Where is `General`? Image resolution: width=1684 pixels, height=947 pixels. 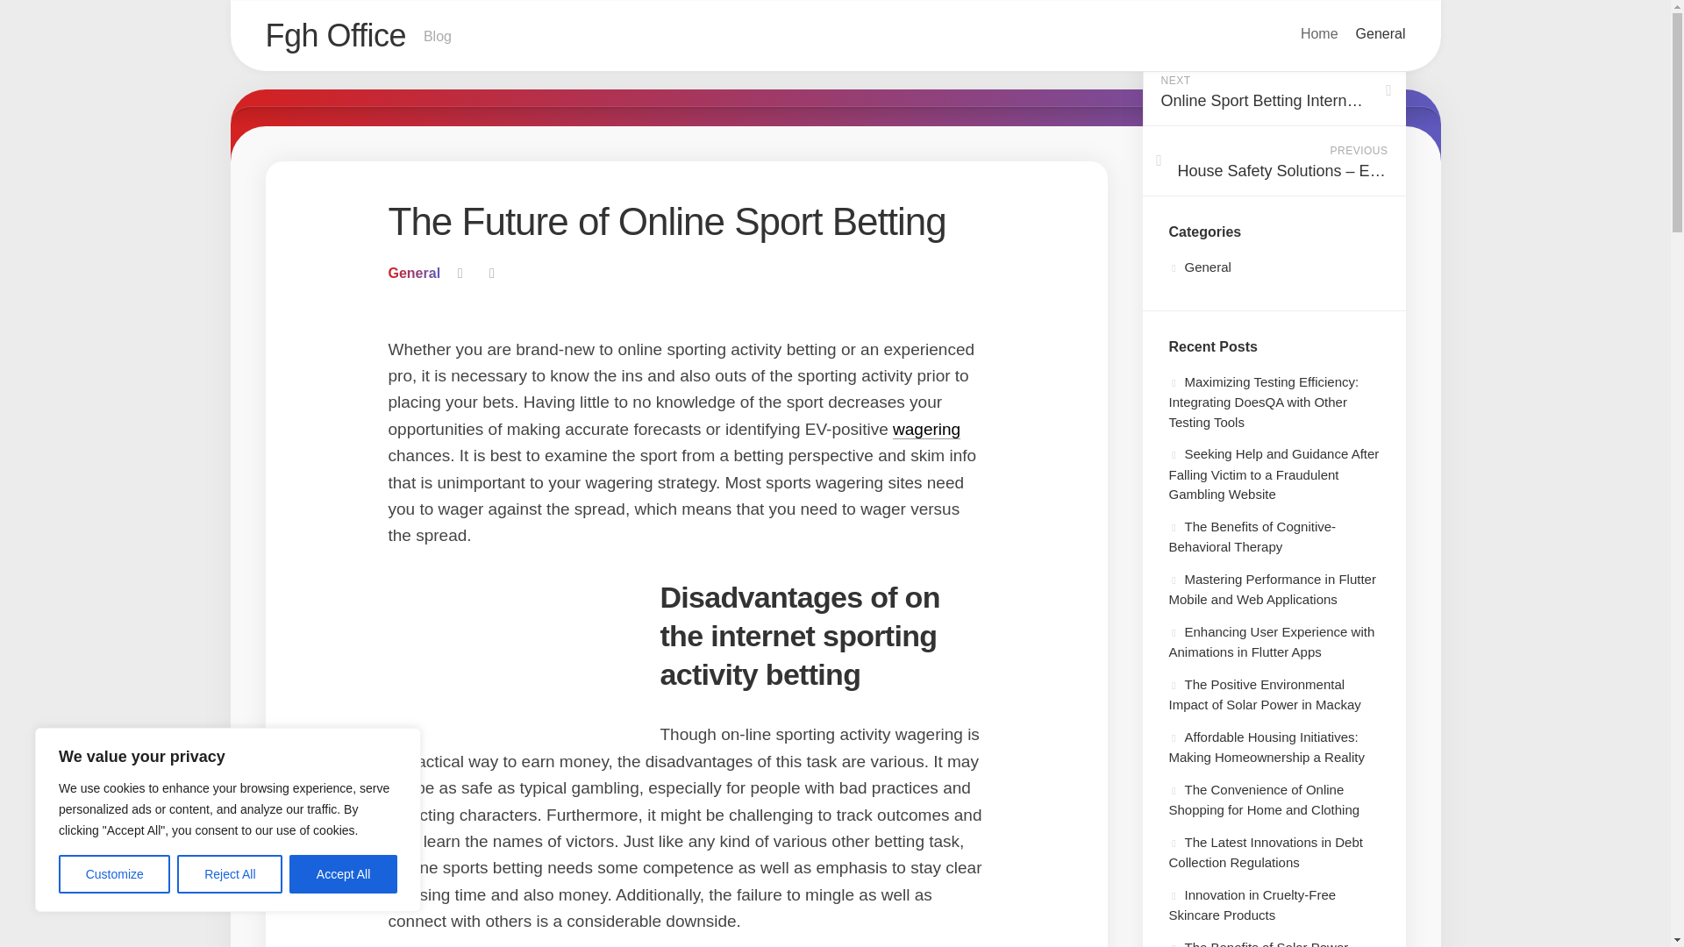 General is located at coordinates (1272, 589).